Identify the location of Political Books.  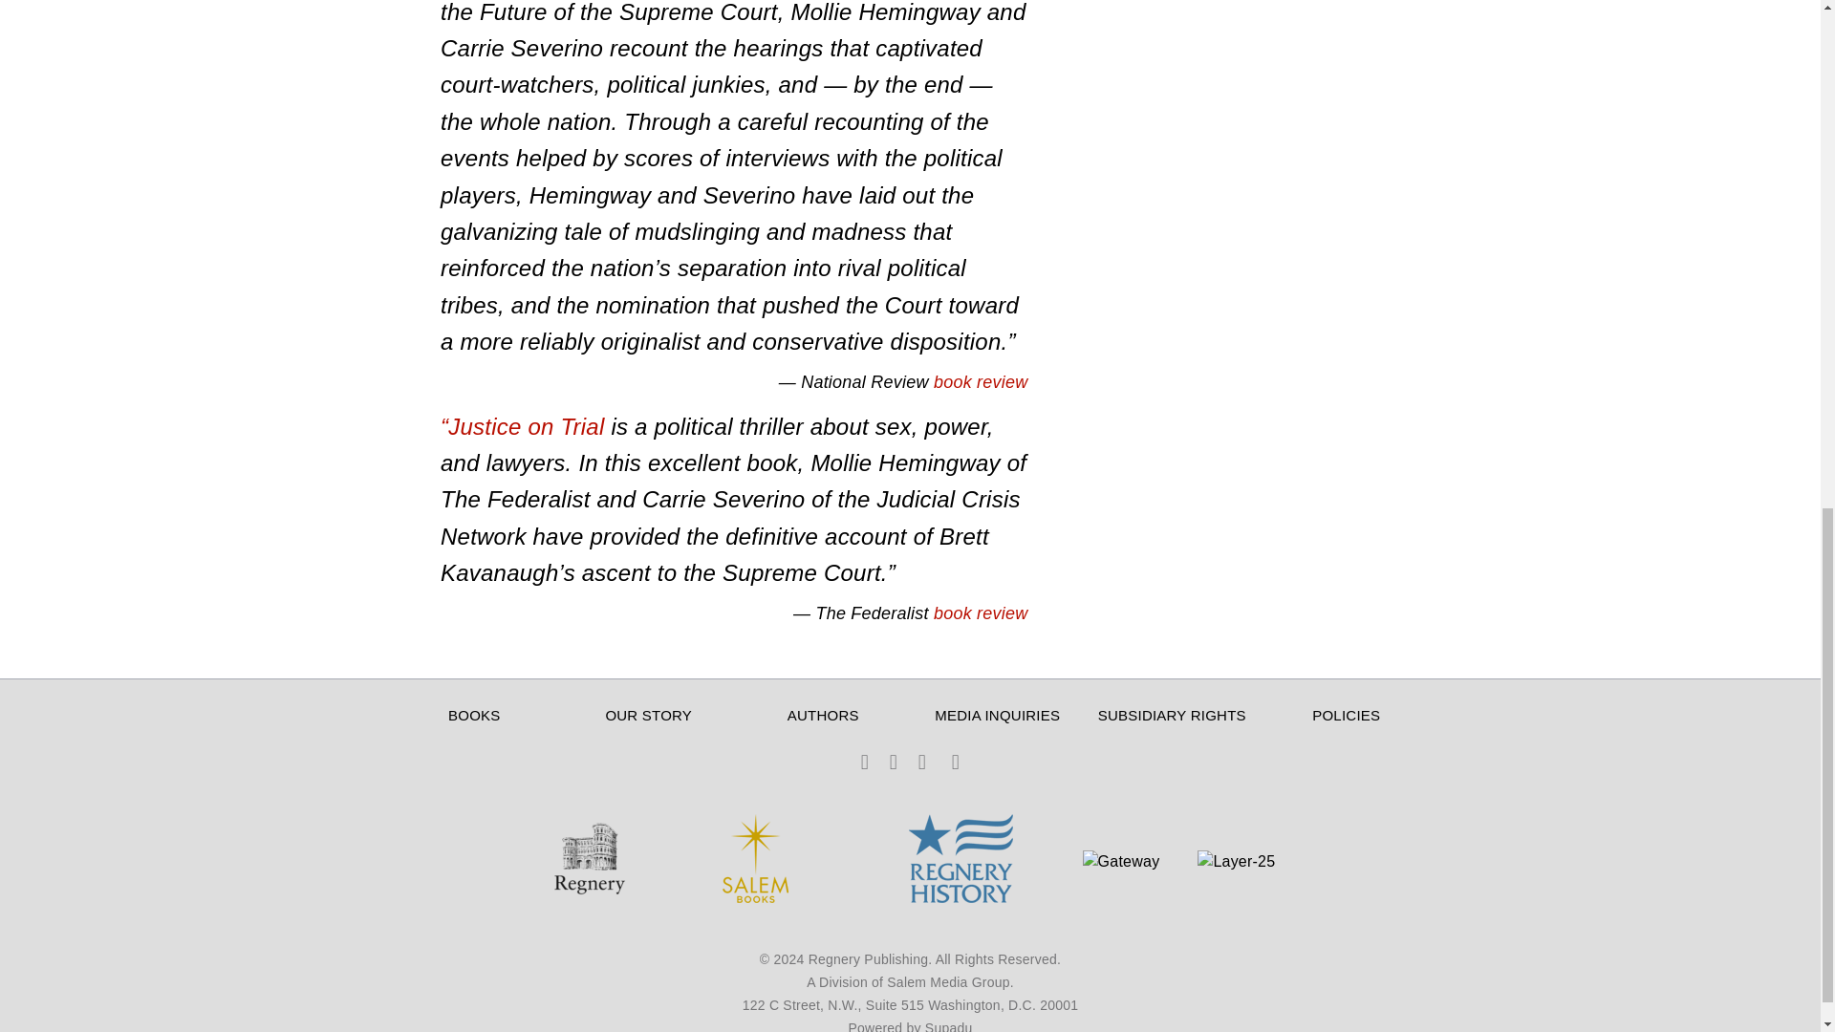
(589, 896).